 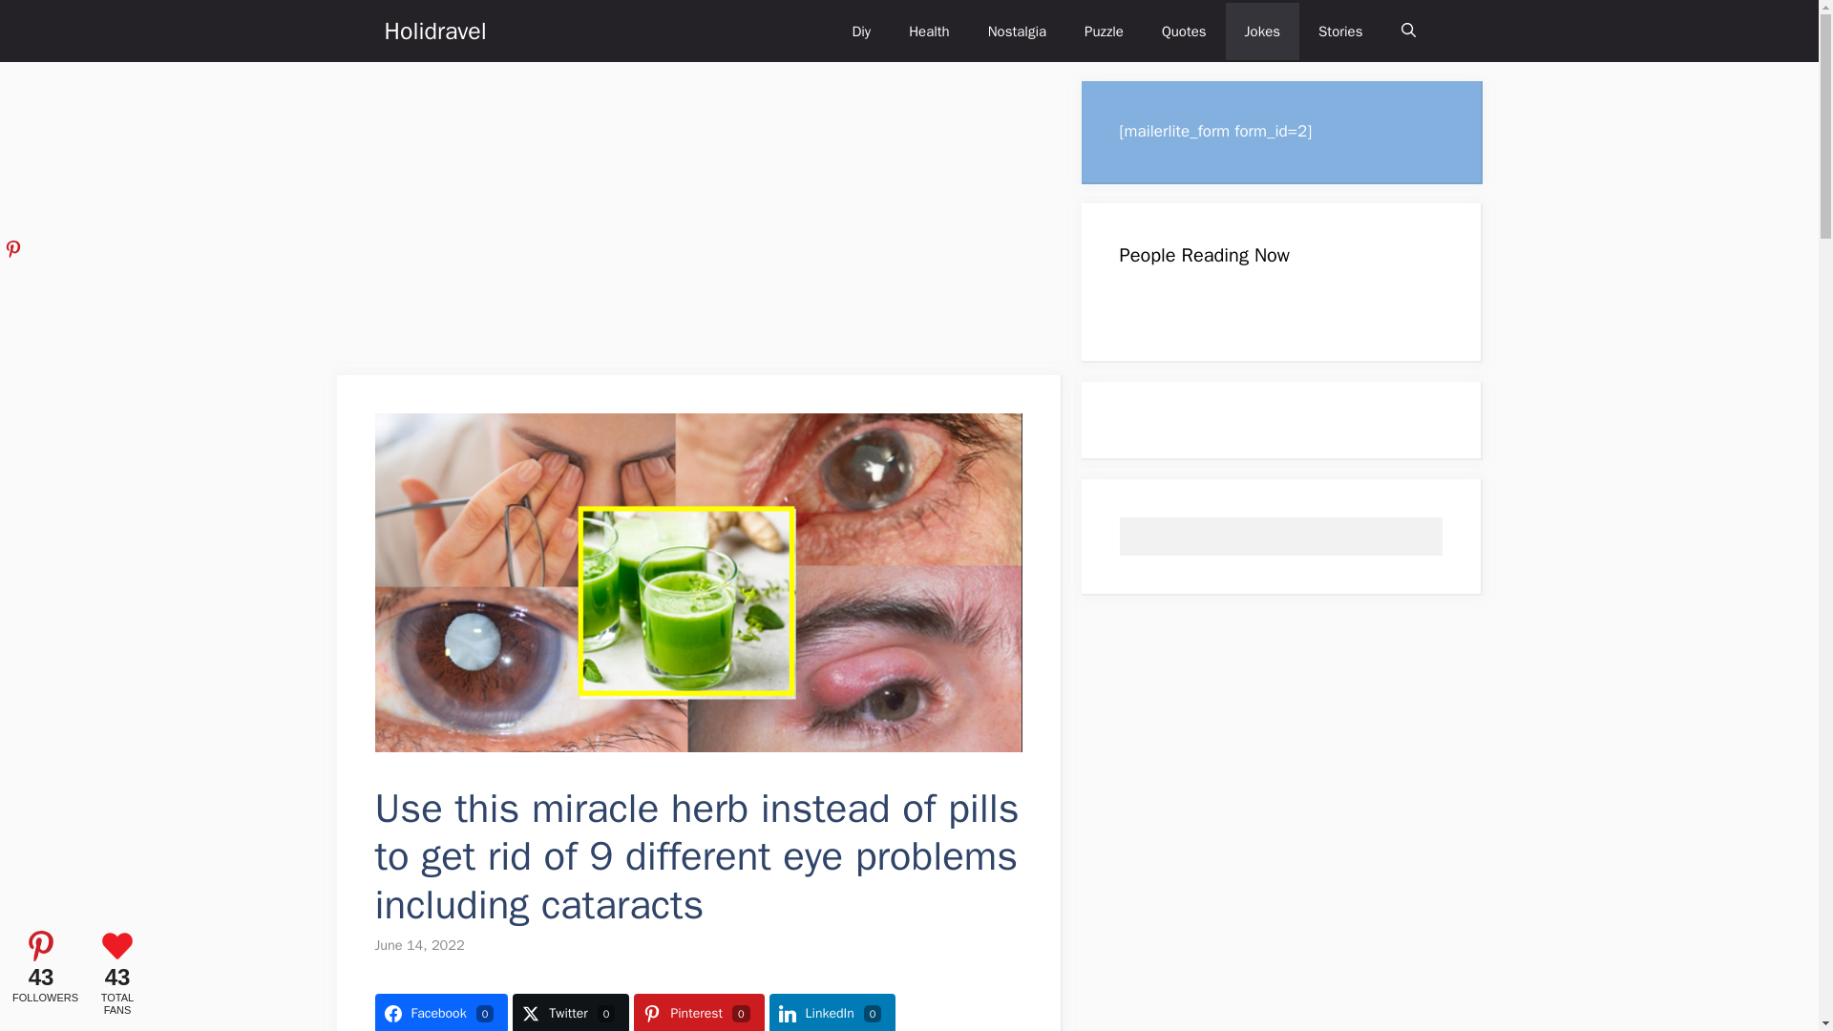 What do you see at coordinates (571, 1012) in the screenshot?
I see `Share on Twitter` at bounding box center [571, 1012].